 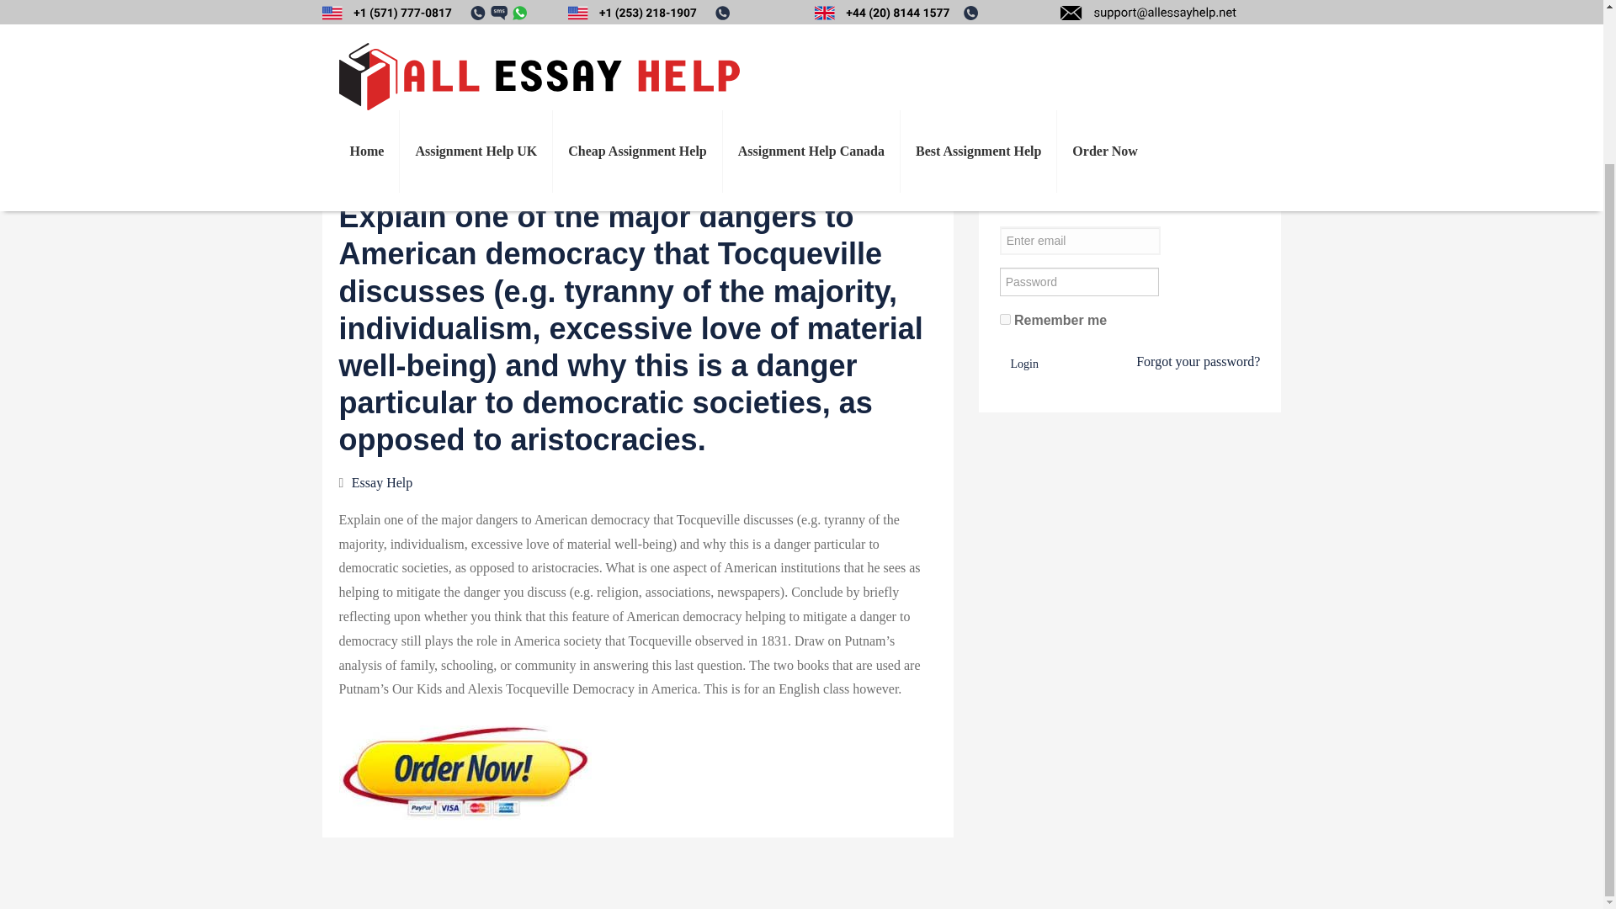 I want to click on Assignment Help UK, so click(x=476, y=3).